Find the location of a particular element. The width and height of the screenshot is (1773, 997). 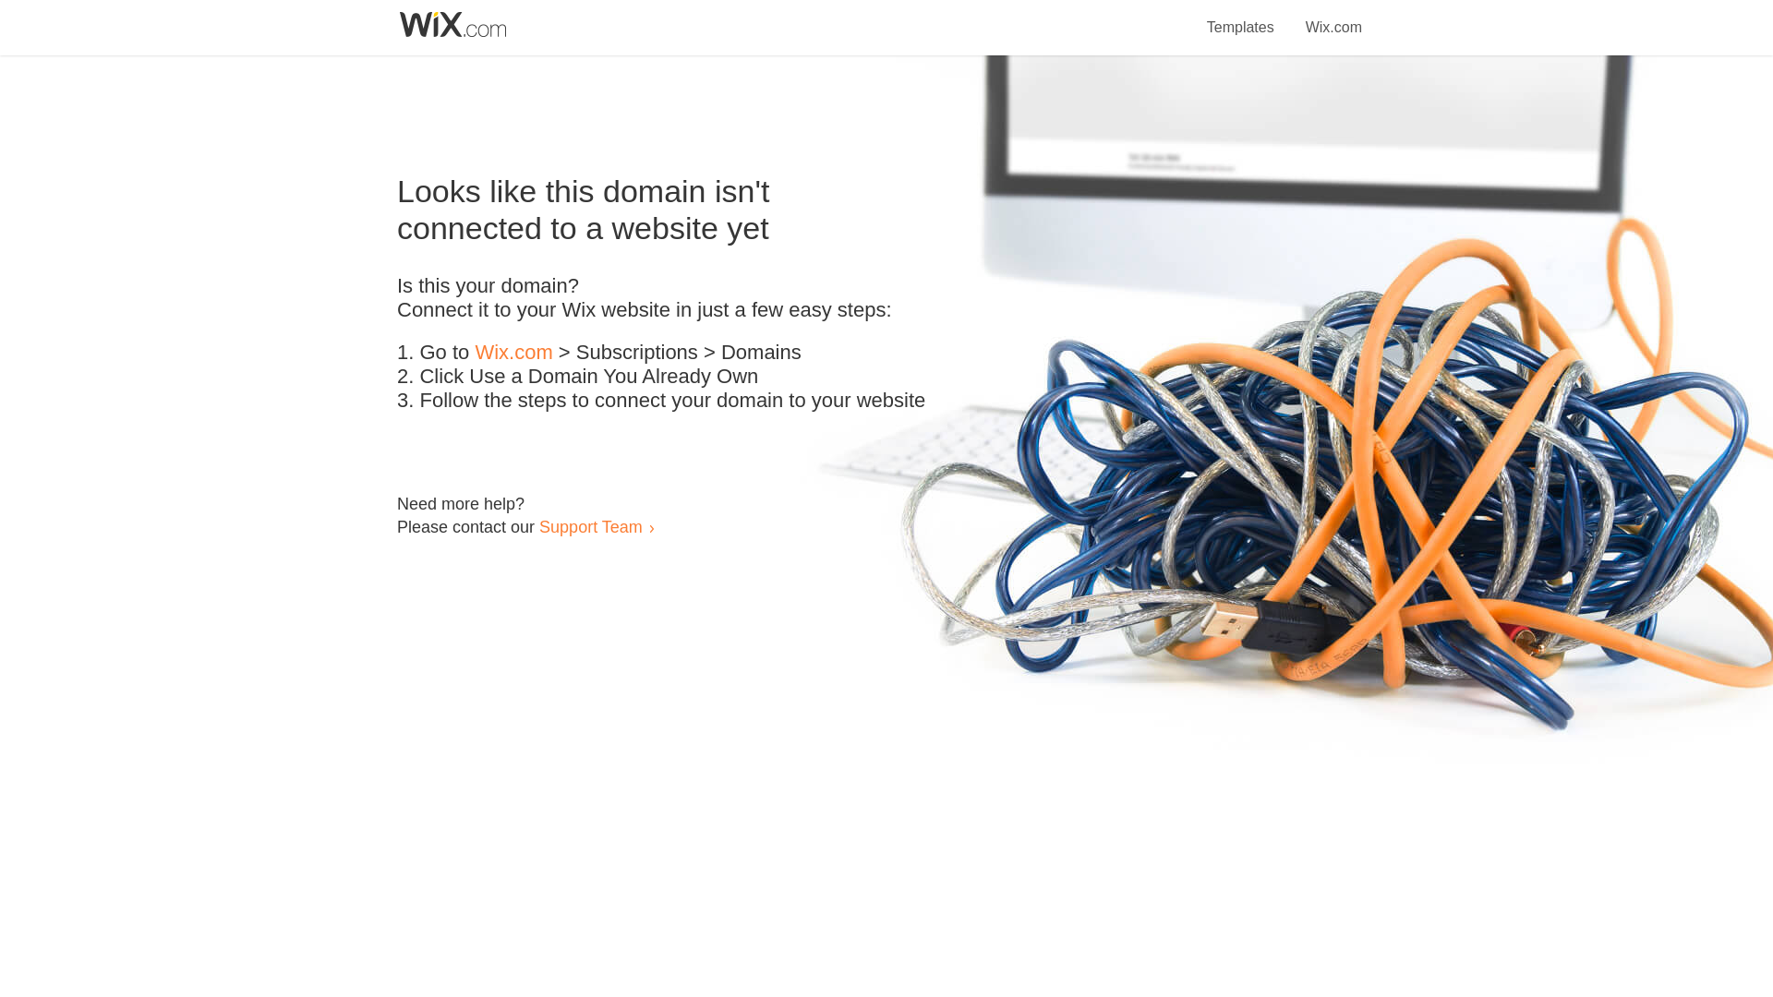

Wix.com is located at coordinates (513, 353).